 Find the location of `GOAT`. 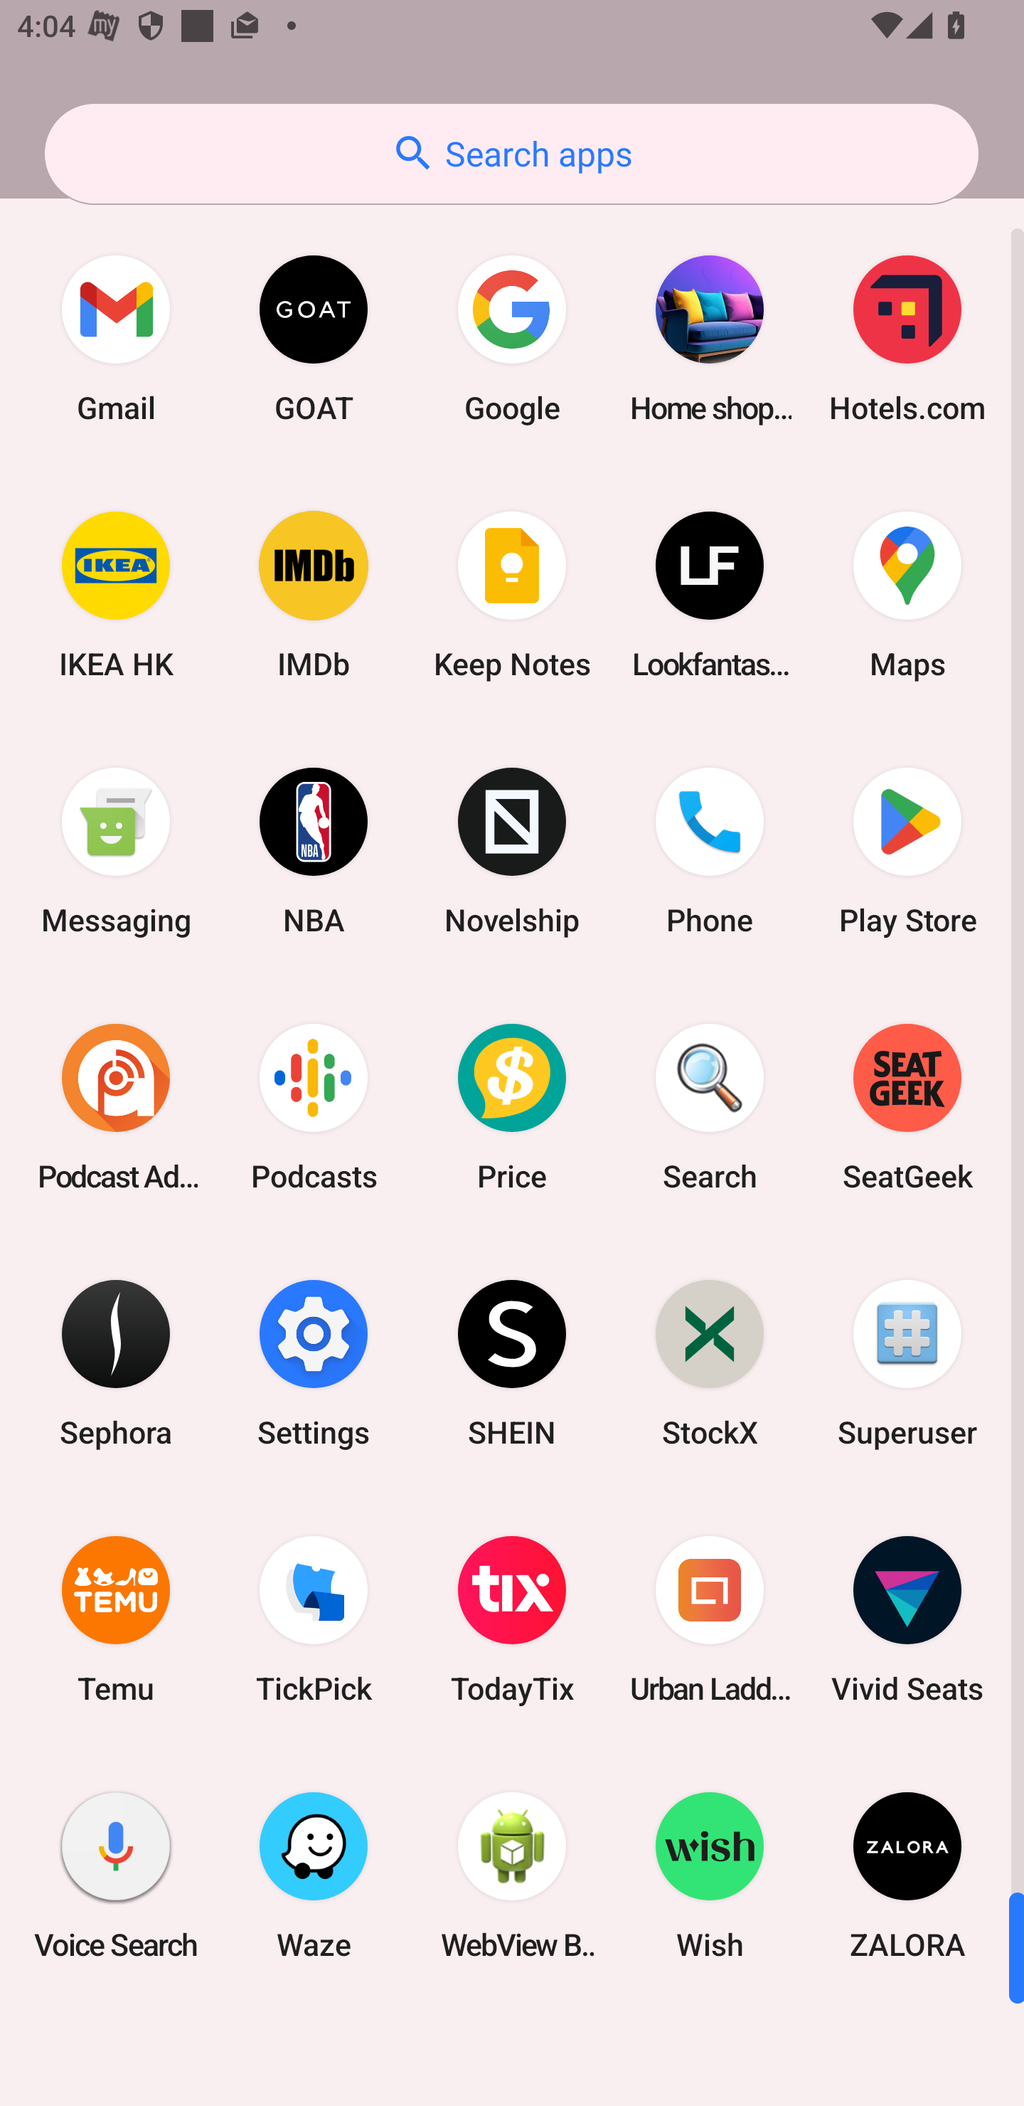

GOAT is located at coordinates (314, 339).